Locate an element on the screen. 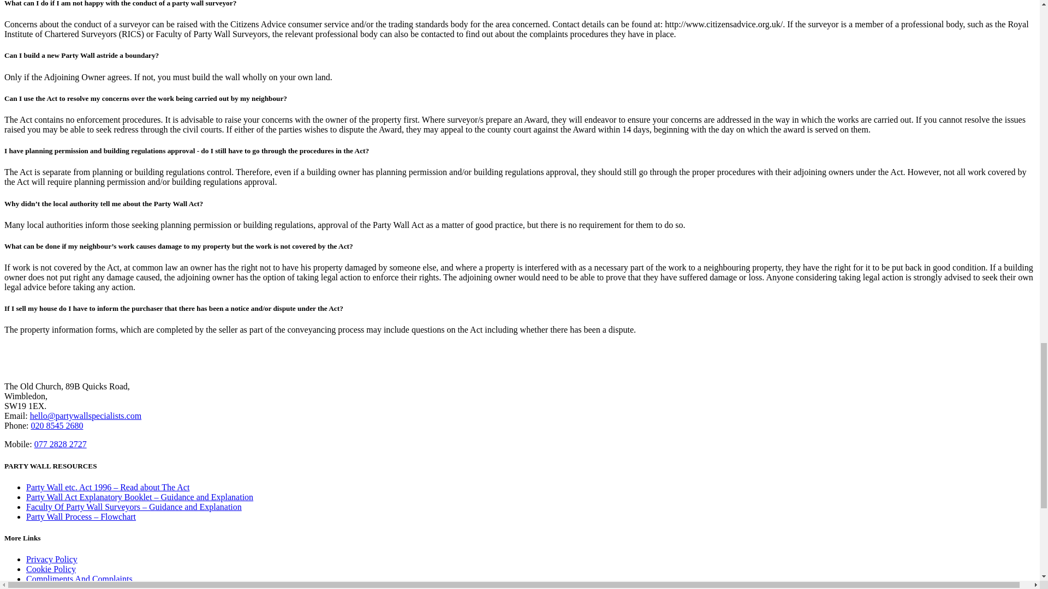 This screenshot has width=1048, height=589. 077 2828 2727 is located at coordinates (61, 444).